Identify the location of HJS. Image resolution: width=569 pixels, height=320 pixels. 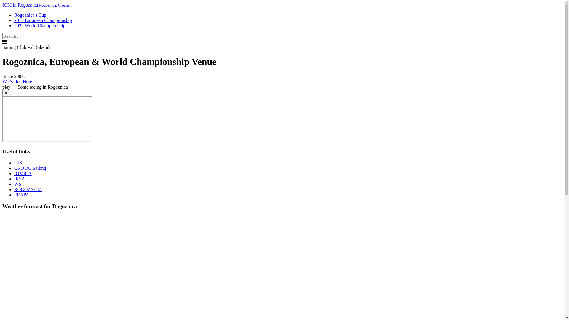
(18, 163).